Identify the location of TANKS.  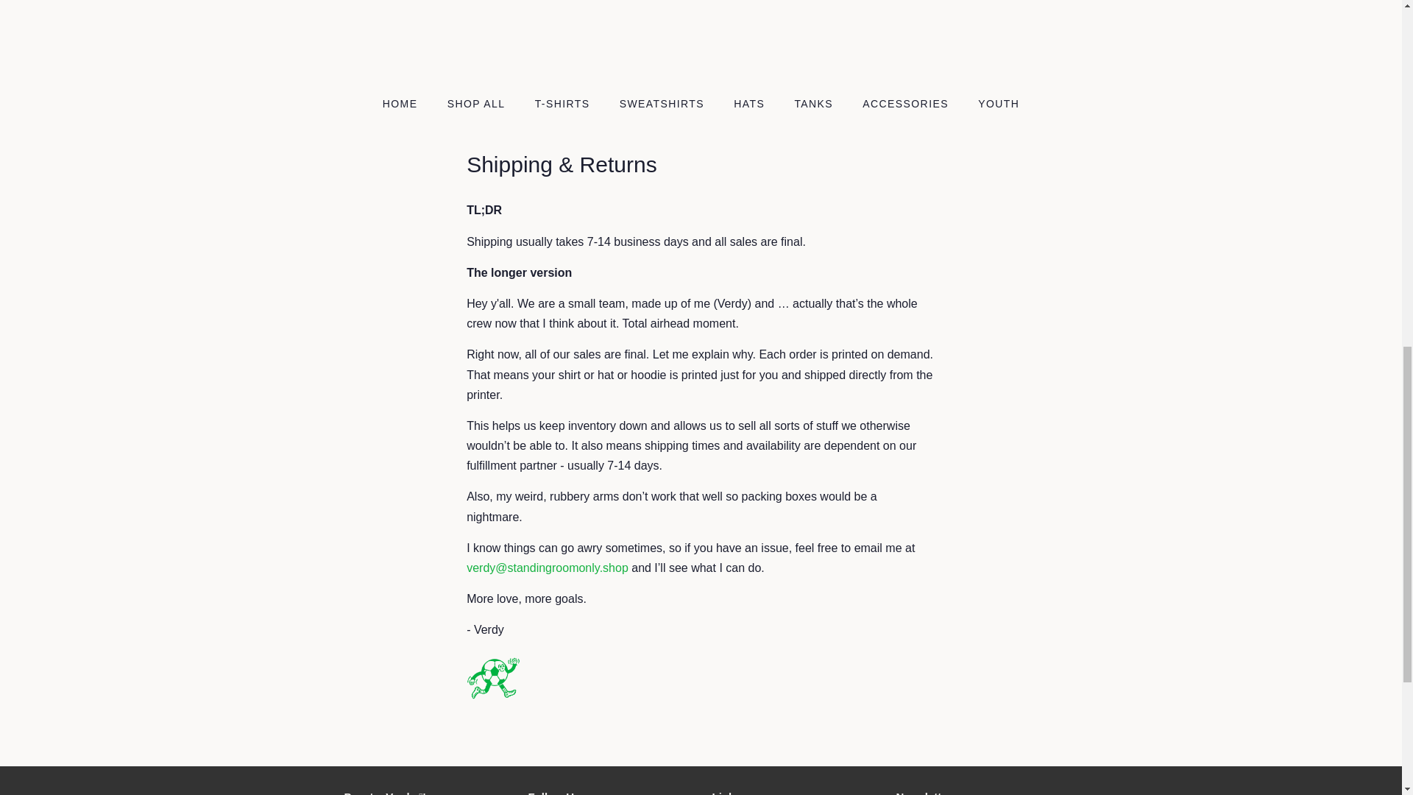
(815, 105).